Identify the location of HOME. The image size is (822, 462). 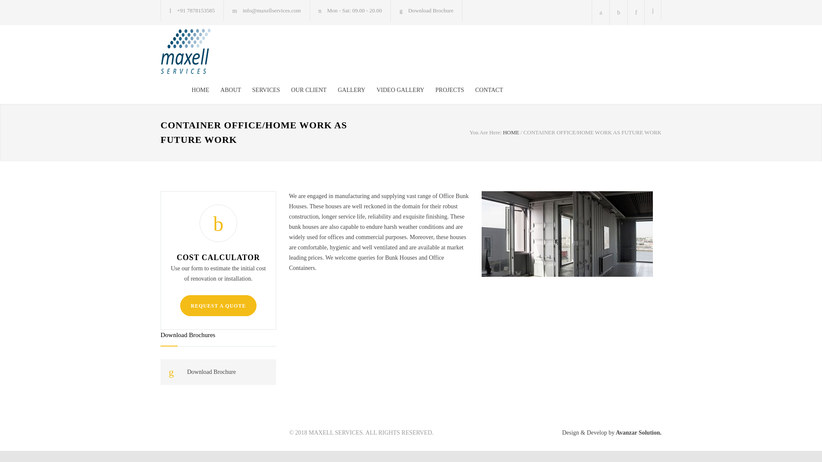
(511, 133).